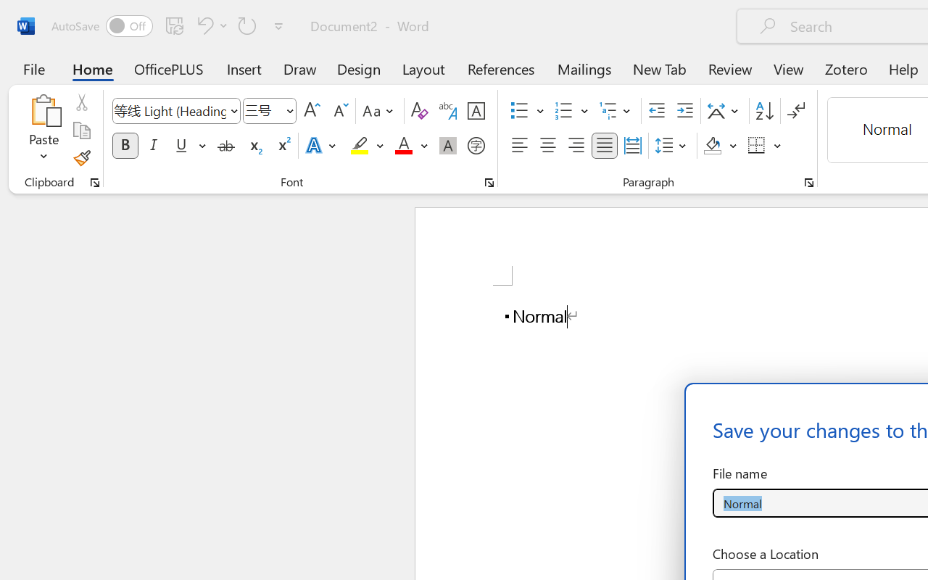 The height and width of the screenshot is (580, 928). I want to click on Font, so click(175, 111).